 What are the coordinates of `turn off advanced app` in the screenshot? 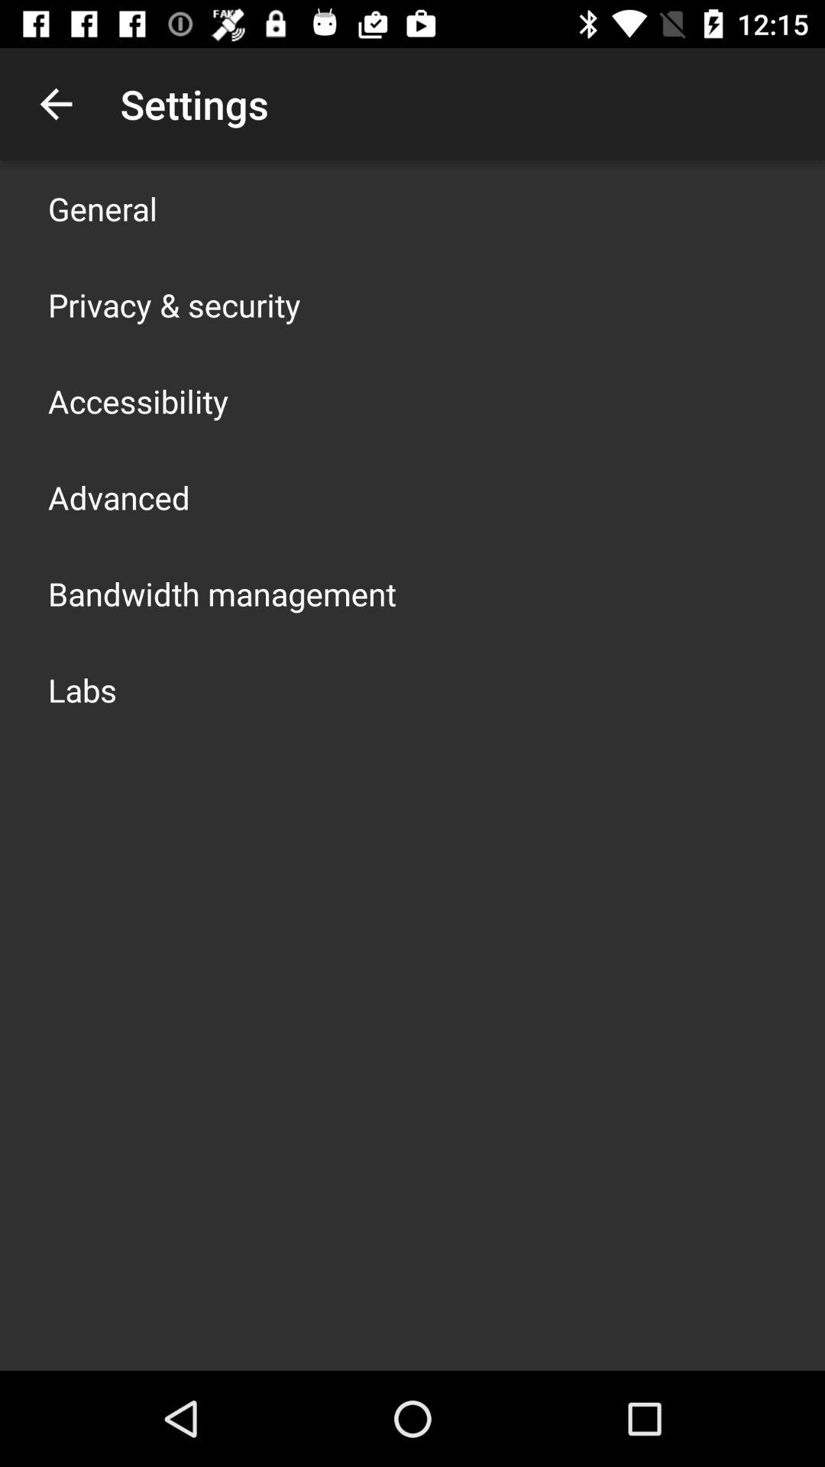 It's located at (119, 497).